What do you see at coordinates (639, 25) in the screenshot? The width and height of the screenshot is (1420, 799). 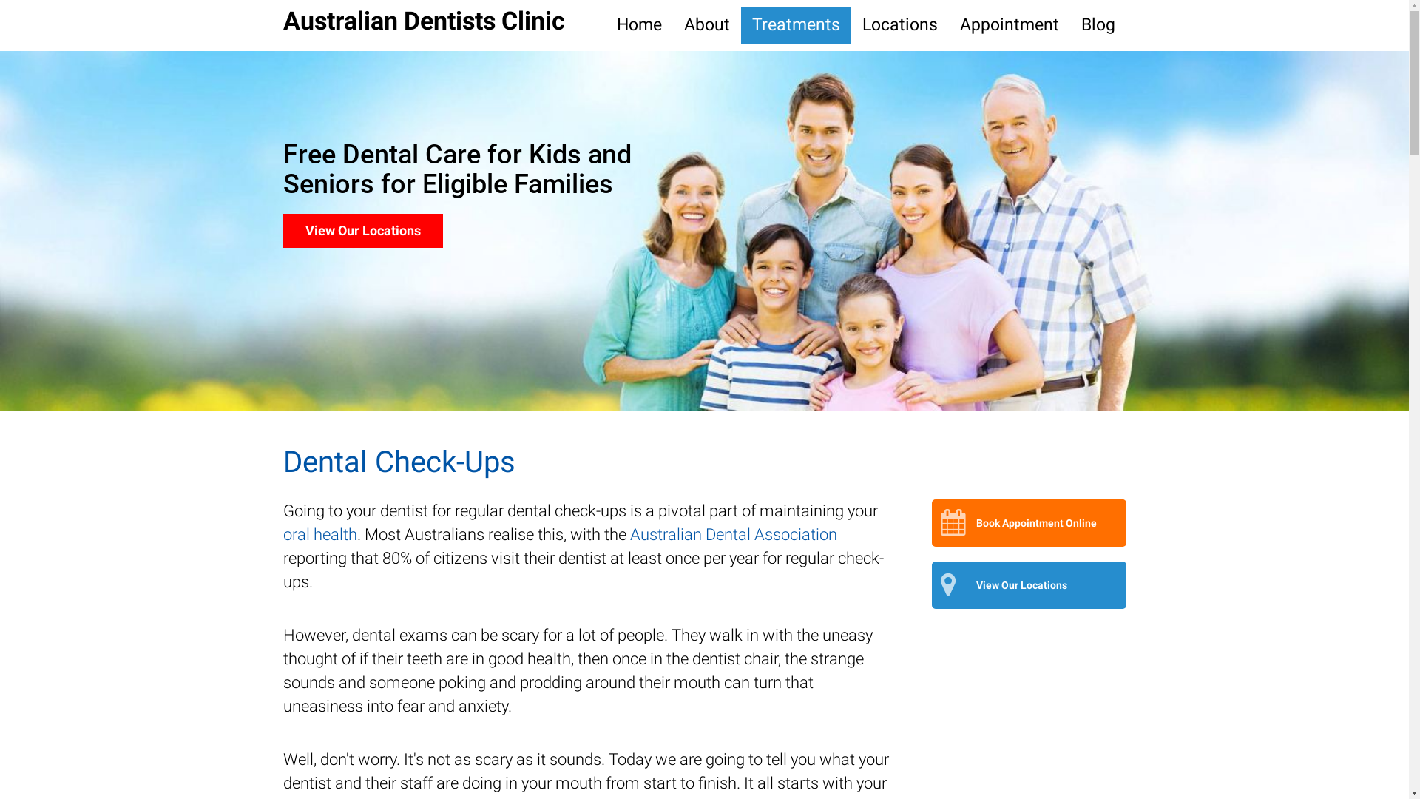 I see `Home` at bounding box center [639, 25].